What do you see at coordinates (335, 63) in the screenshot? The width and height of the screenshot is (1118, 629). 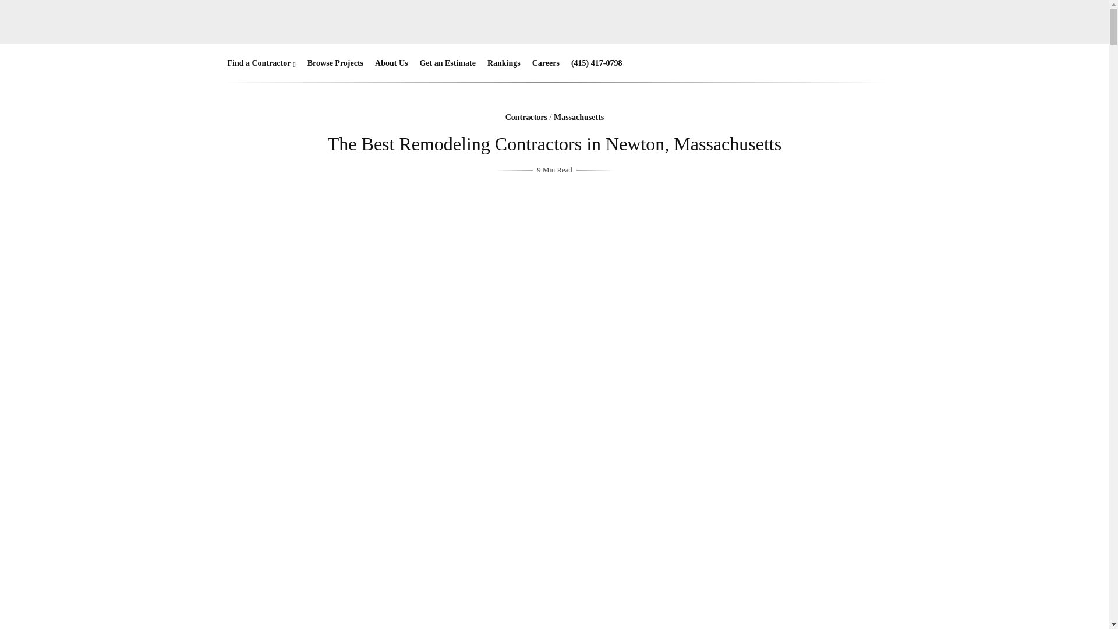 I see `Browse Projects` at bounding box center [335, 63].